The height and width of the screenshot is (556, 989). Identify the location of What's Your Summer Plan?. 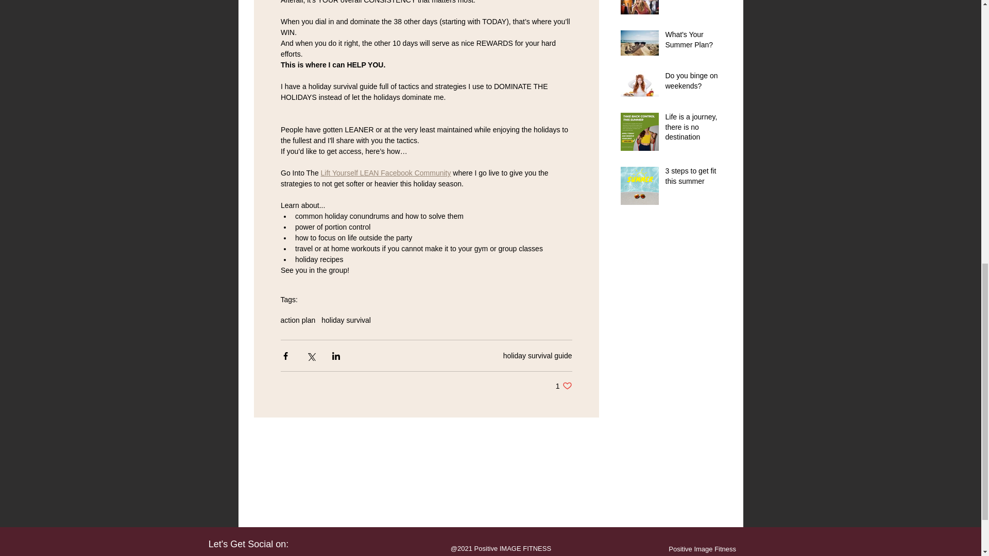
(693, 2).